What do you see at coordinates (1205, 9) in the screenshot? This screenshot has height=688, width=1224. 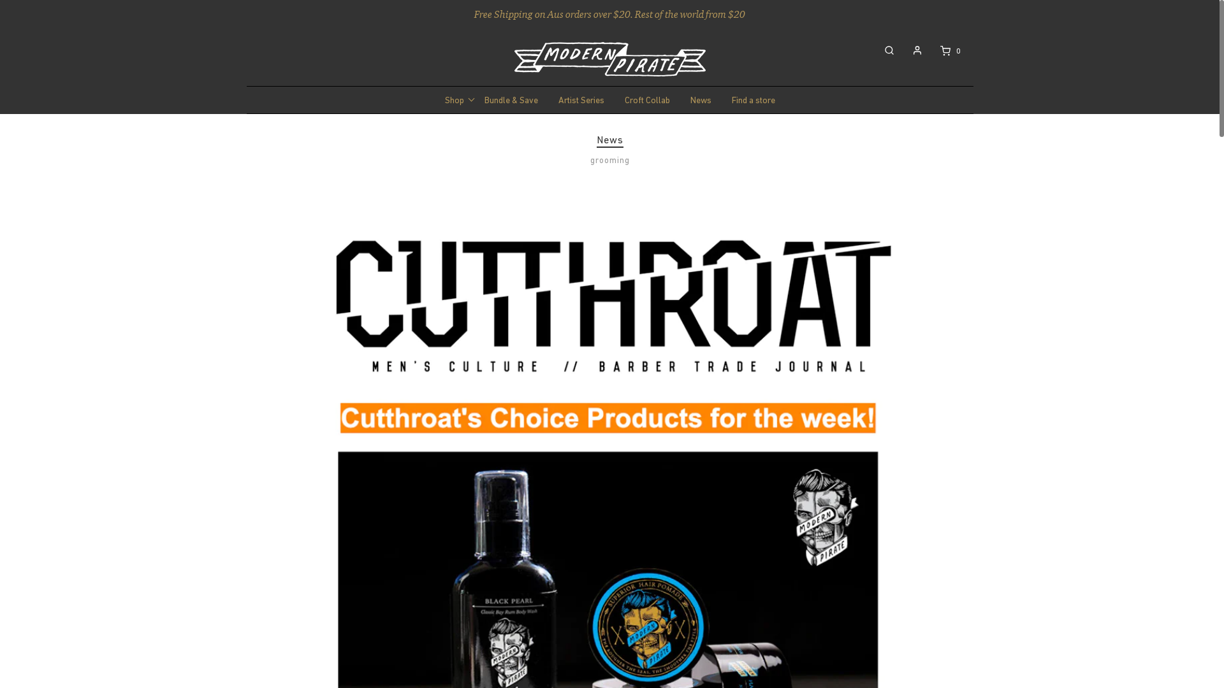 I see `Search` at bounding box center [1205, 9].